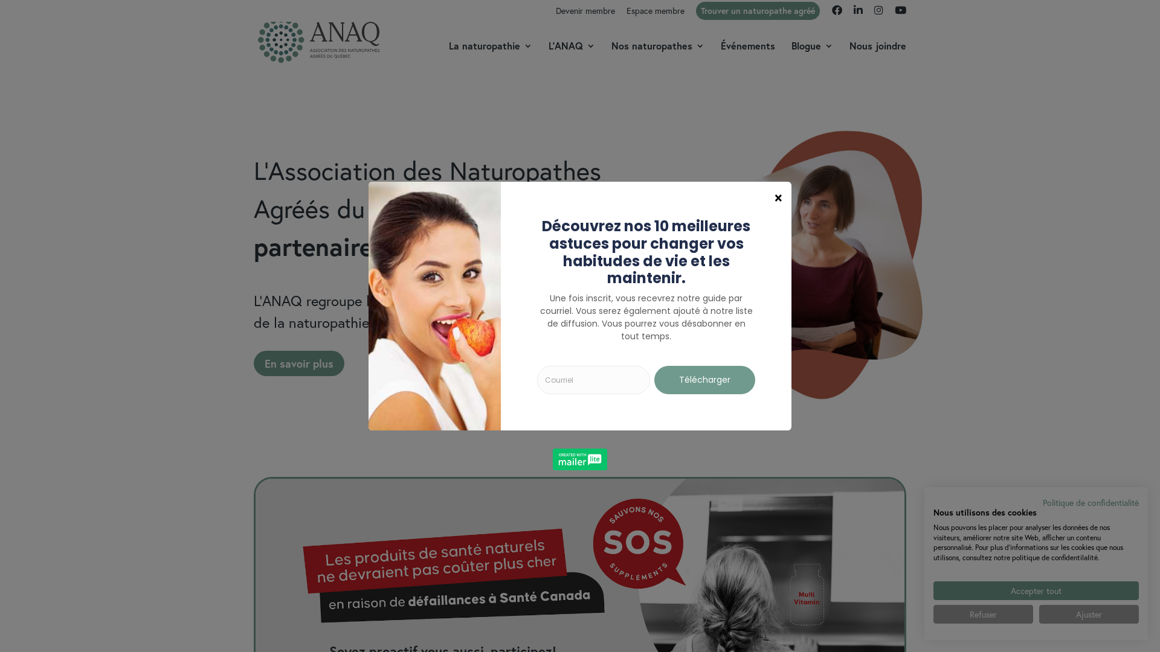 This screenshot has width=1160, height=652. Describe the element at coordinates (299, 363) in the screenshot. I see `En savoir plus` at that location.